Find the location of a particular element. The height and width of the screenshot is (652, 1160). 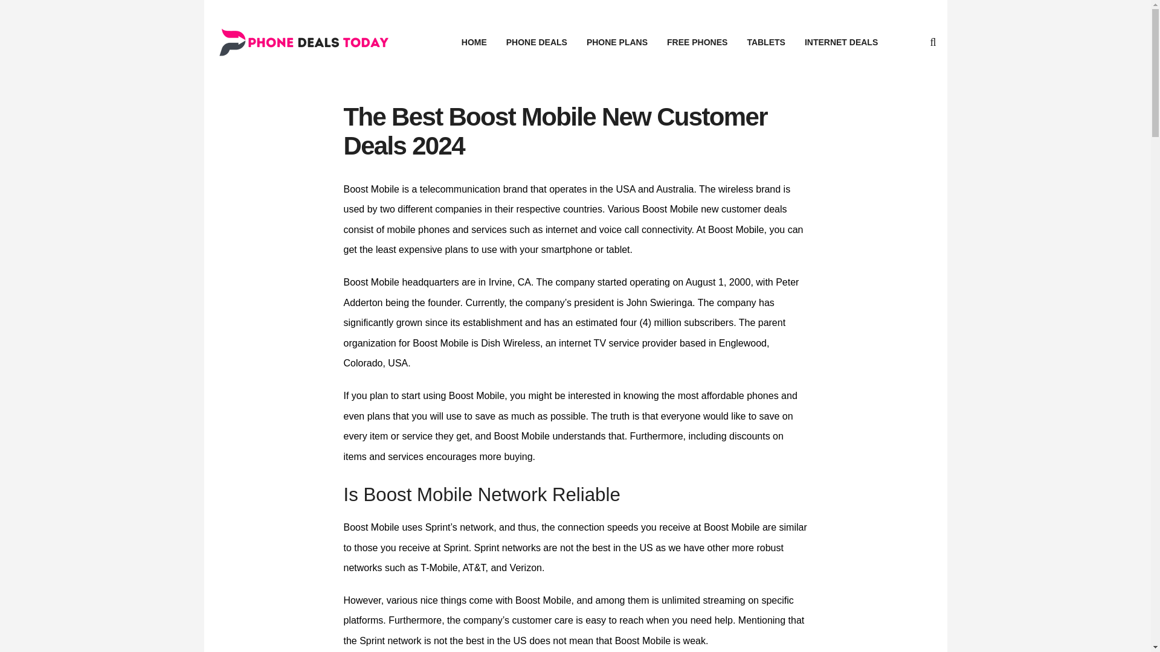

FREE PHONES is located at coordinates (697, 42).